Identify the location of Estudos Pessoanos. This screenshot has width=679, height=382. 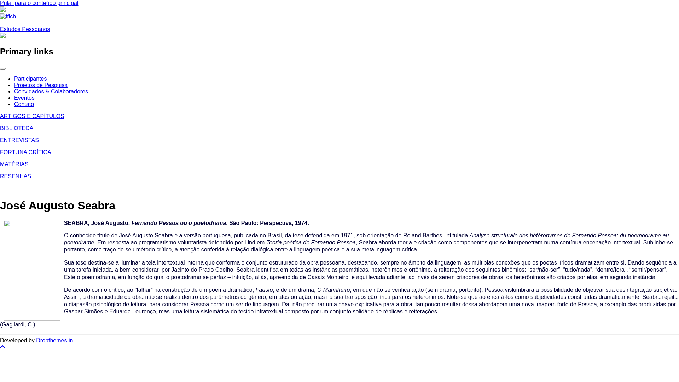
(25, 29).